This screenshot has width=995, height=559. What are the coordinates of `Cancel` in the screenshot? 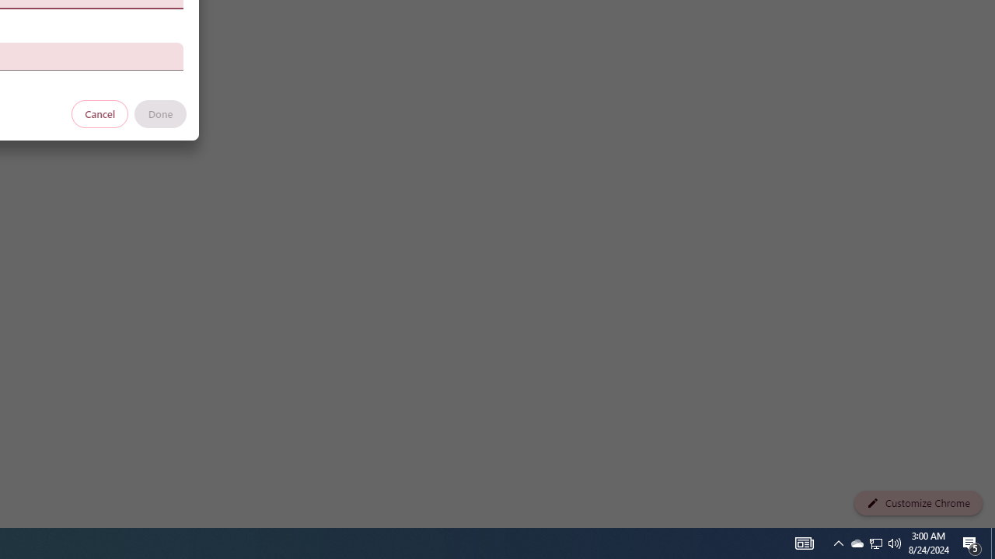 It's located at (100, 113).